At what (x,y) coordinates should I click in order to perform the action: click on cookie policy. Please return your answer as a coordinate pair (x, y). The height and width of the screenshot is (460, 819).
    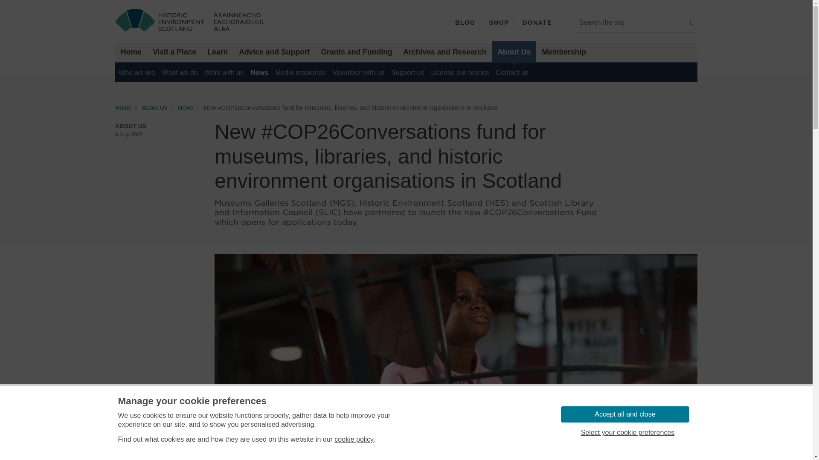
    Looking at the image, I should click on (354, 440).